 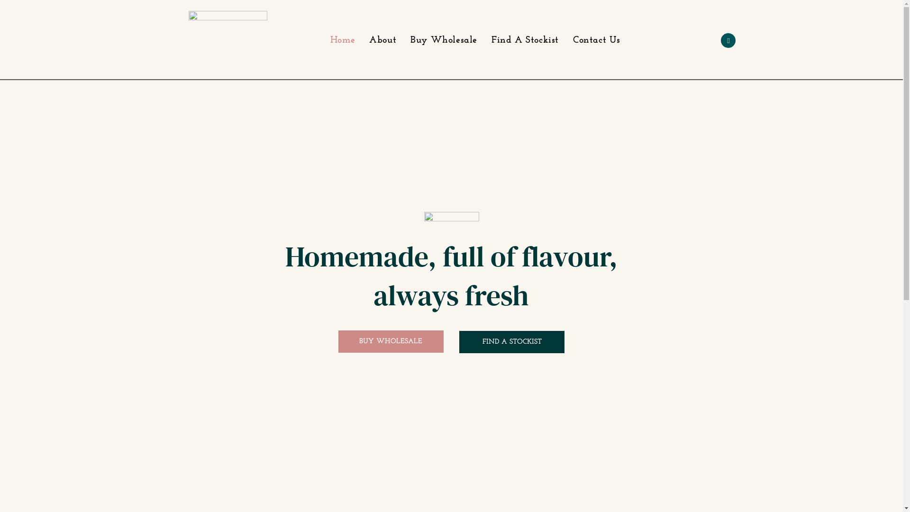 I want to click on BUY WHOLESALE, so click(x=391, y=341).